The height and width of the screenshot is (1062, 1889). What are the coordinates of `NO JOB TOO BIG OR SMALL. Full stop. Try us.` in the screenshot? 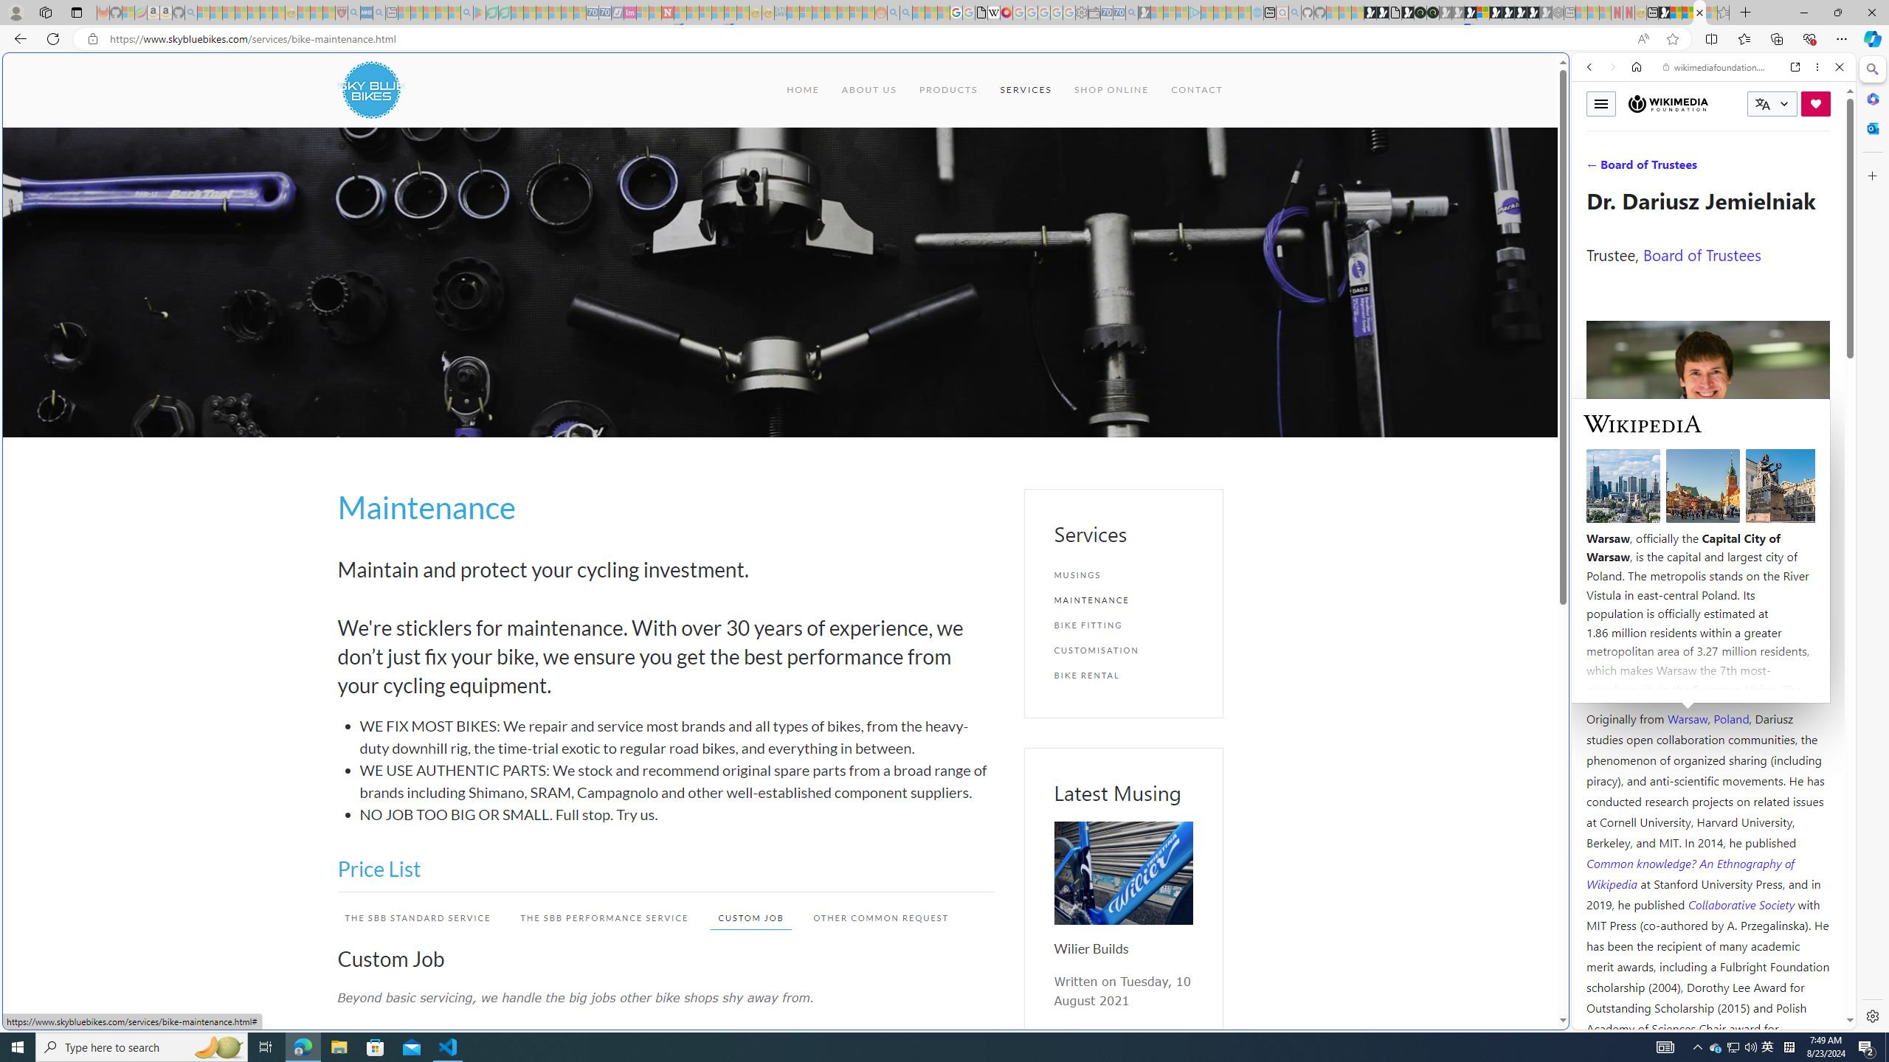 It's located at (677, 814).